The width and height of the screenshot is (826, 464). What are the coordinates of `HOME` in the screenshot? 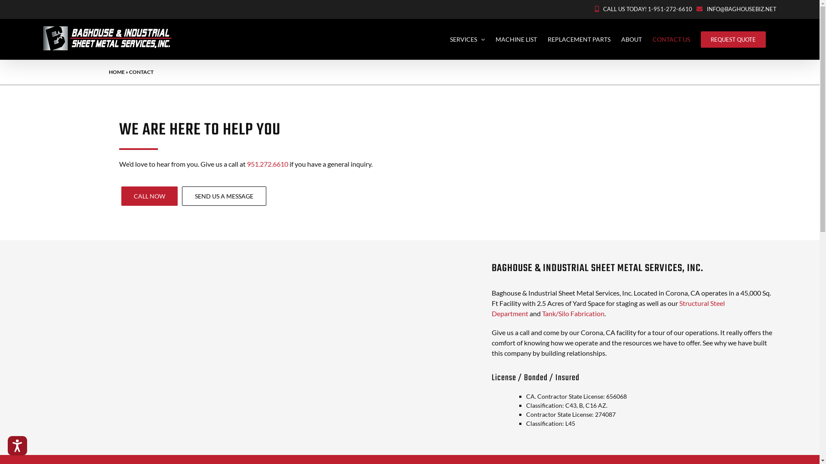 It's located at (116, 72).